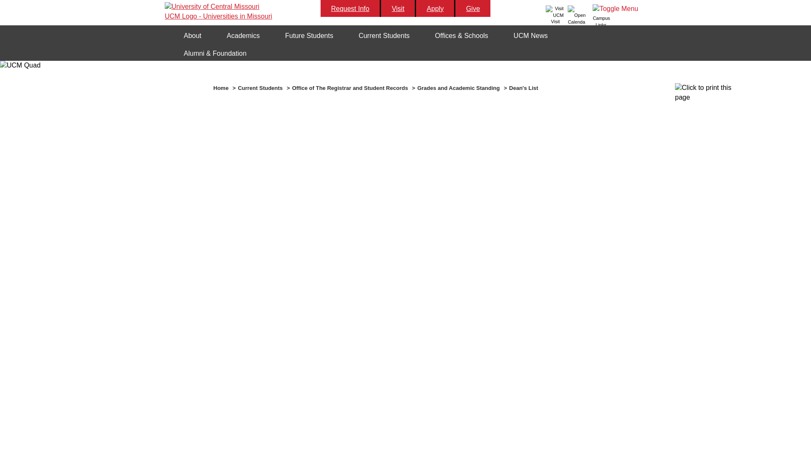 This screenshot has width=811, height=456. Describe the element at coordinates (398, 8) in the screenshot. I see `Visit` at that location.